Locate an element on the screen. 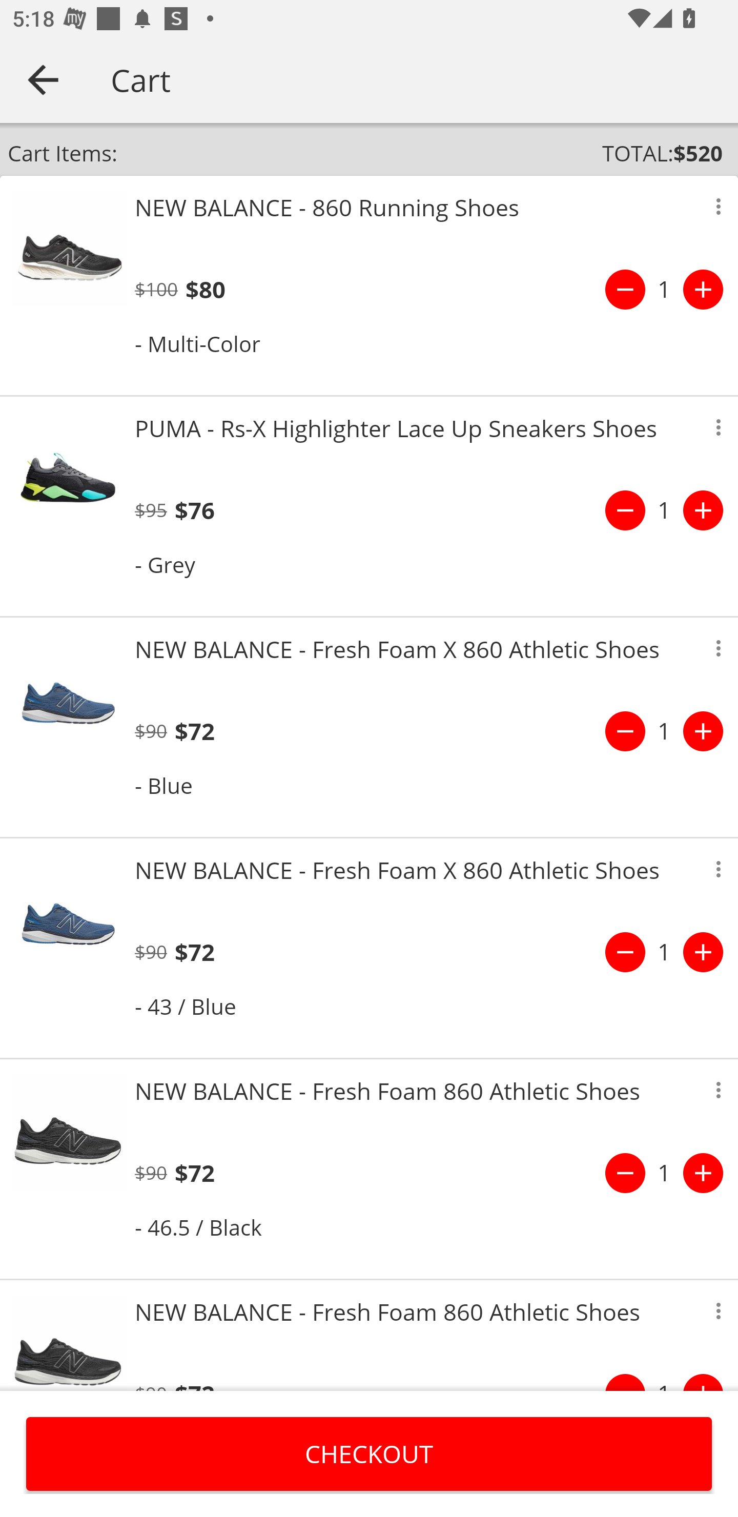  CHECKOUT is located at coordinates (369, 1453).